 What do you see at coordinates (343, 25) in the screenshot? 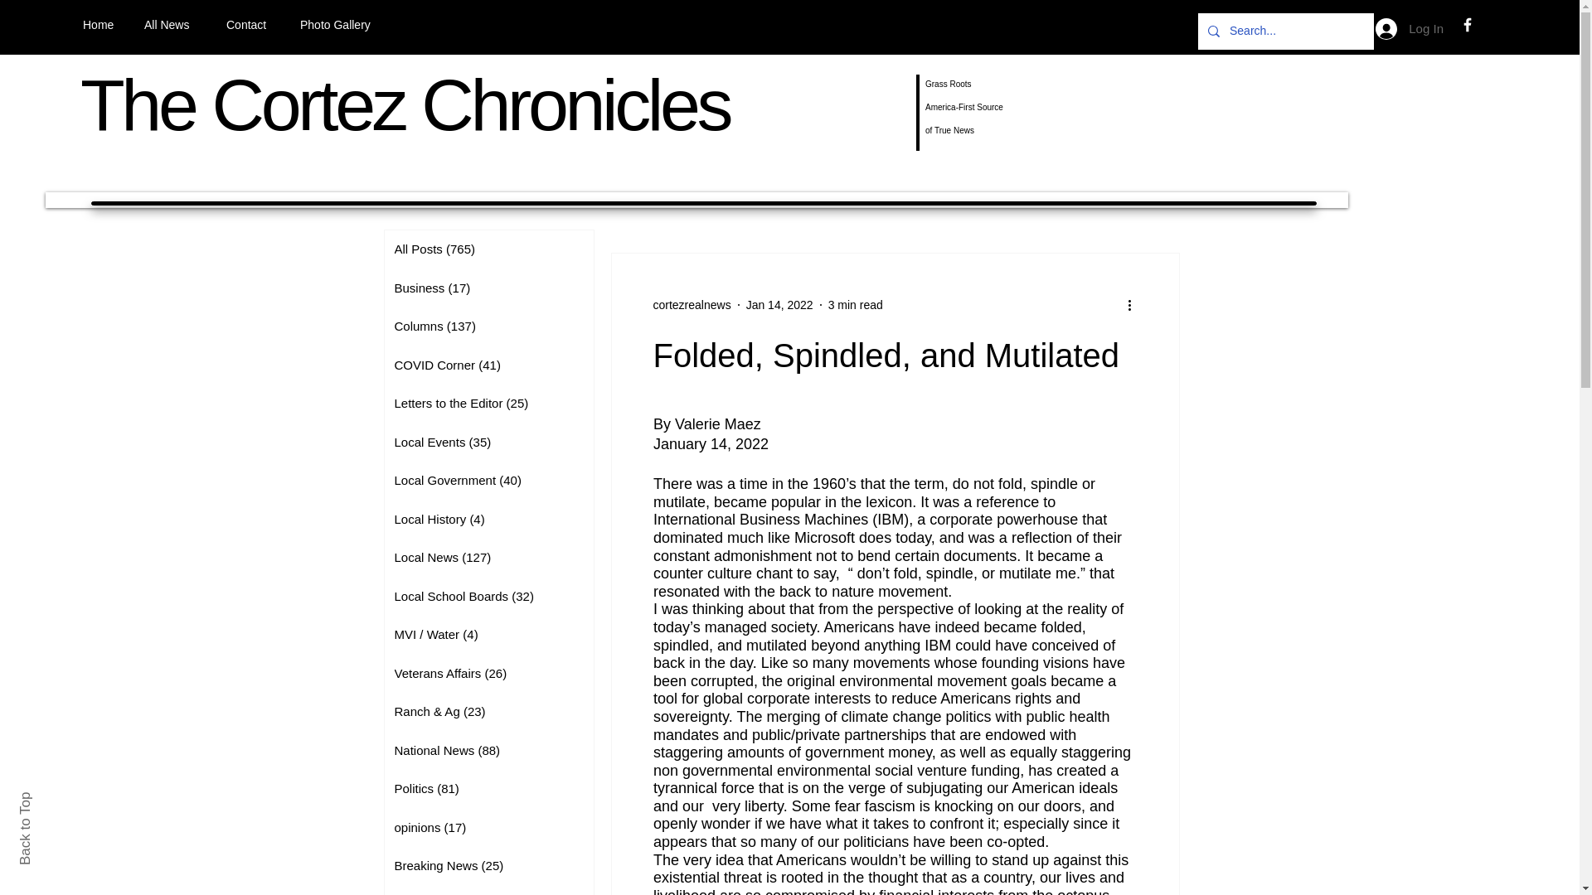
I see `Photo Gallery` at bounding box center [343, 25].